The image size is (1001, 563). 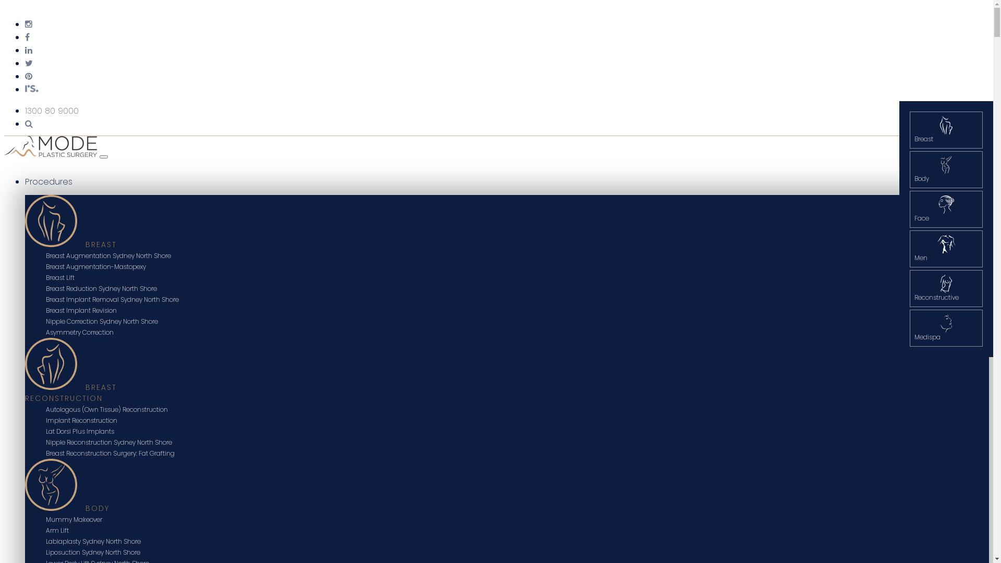 I want to click on Pinterest, so click(x=29, y=76).